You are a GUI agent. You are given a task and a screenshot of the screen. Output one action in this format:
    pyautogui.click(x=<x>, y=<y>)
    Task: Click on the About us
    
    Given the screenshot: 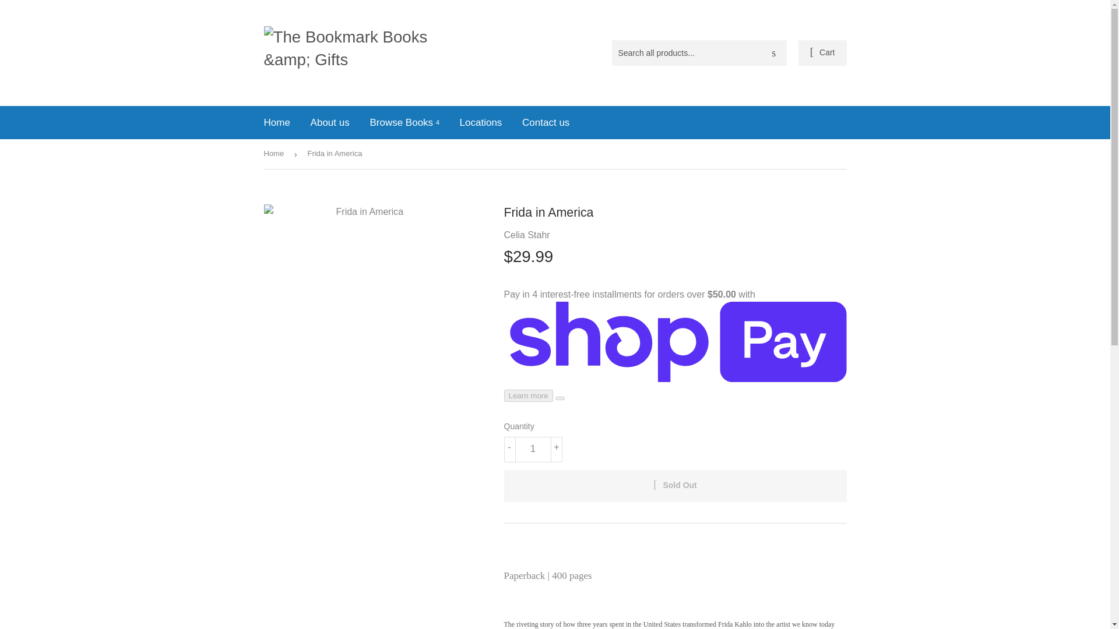 What is the action you would take?
    pyautogui.click(x=330, y=122)
    